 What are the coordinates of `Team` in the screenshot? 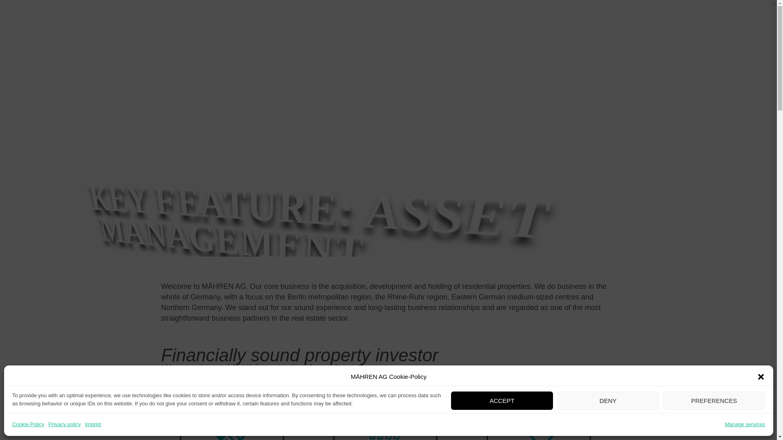 It's located at (529, 16).